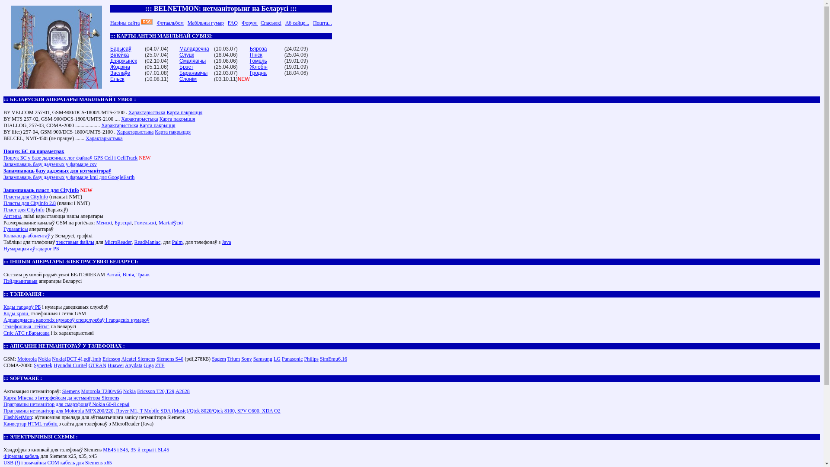 The image size is (830, 467). Describe the element at coordinates (292, 359) in the screenshot. I see `Panasonic` at that location.